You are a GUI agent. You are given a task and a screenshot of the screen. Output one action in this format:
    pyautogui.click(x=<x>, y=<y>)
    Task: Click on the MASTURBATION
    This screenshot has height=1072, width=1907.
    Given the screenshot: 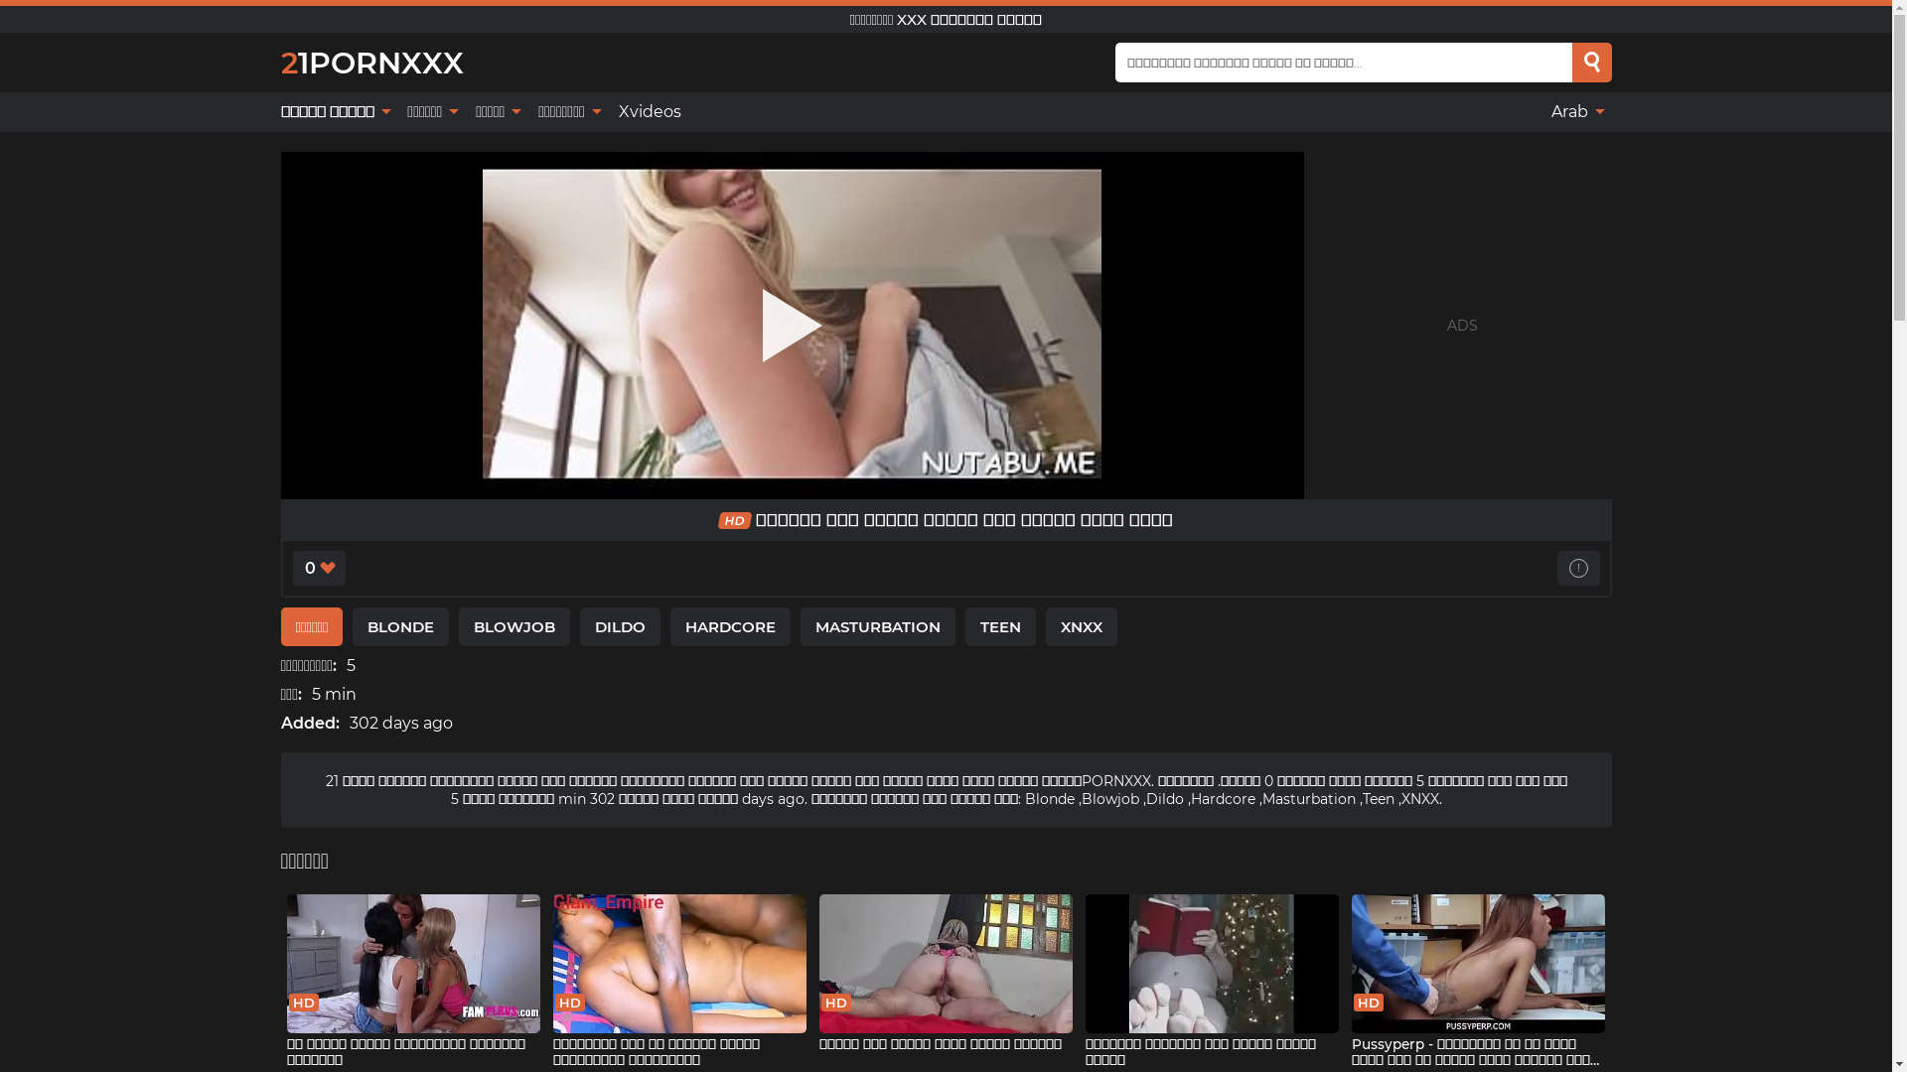 What is the action you would take?
    pyautogui.click(x=878, y=627)
    